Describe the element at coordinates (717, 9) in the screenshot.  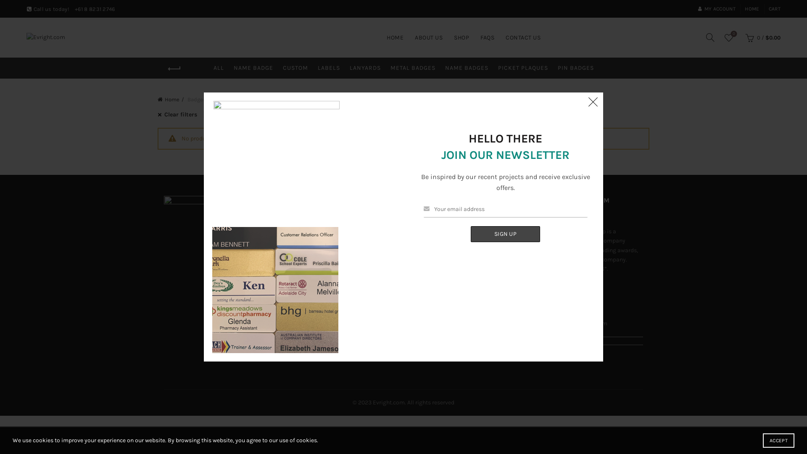
I see `MY ACCOUNT` at that location.